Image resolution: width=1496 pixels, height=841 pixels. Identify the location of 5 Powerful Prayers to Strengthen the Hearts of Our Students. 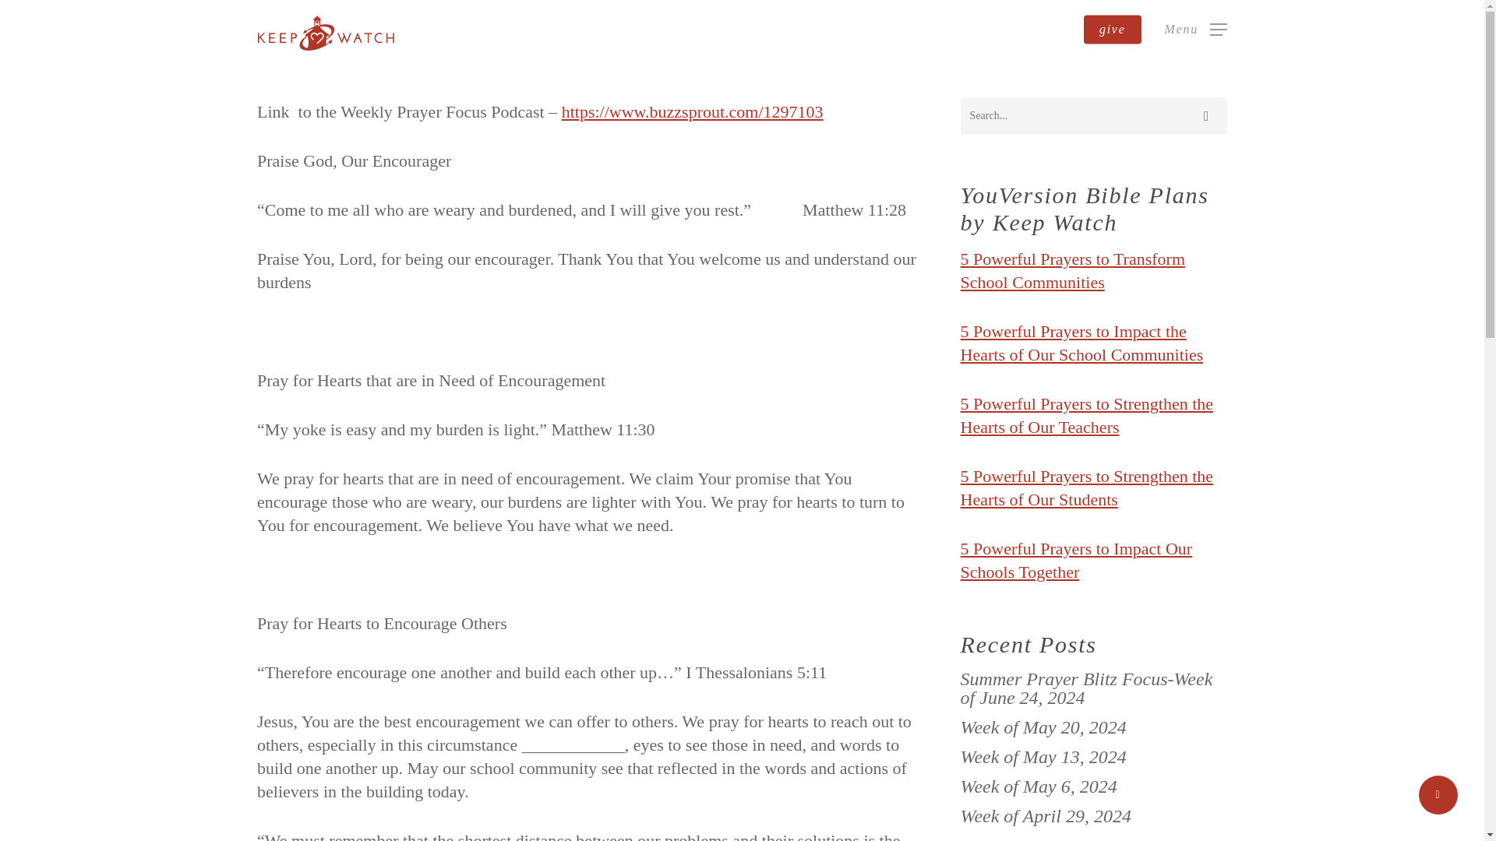
(1086, 487).